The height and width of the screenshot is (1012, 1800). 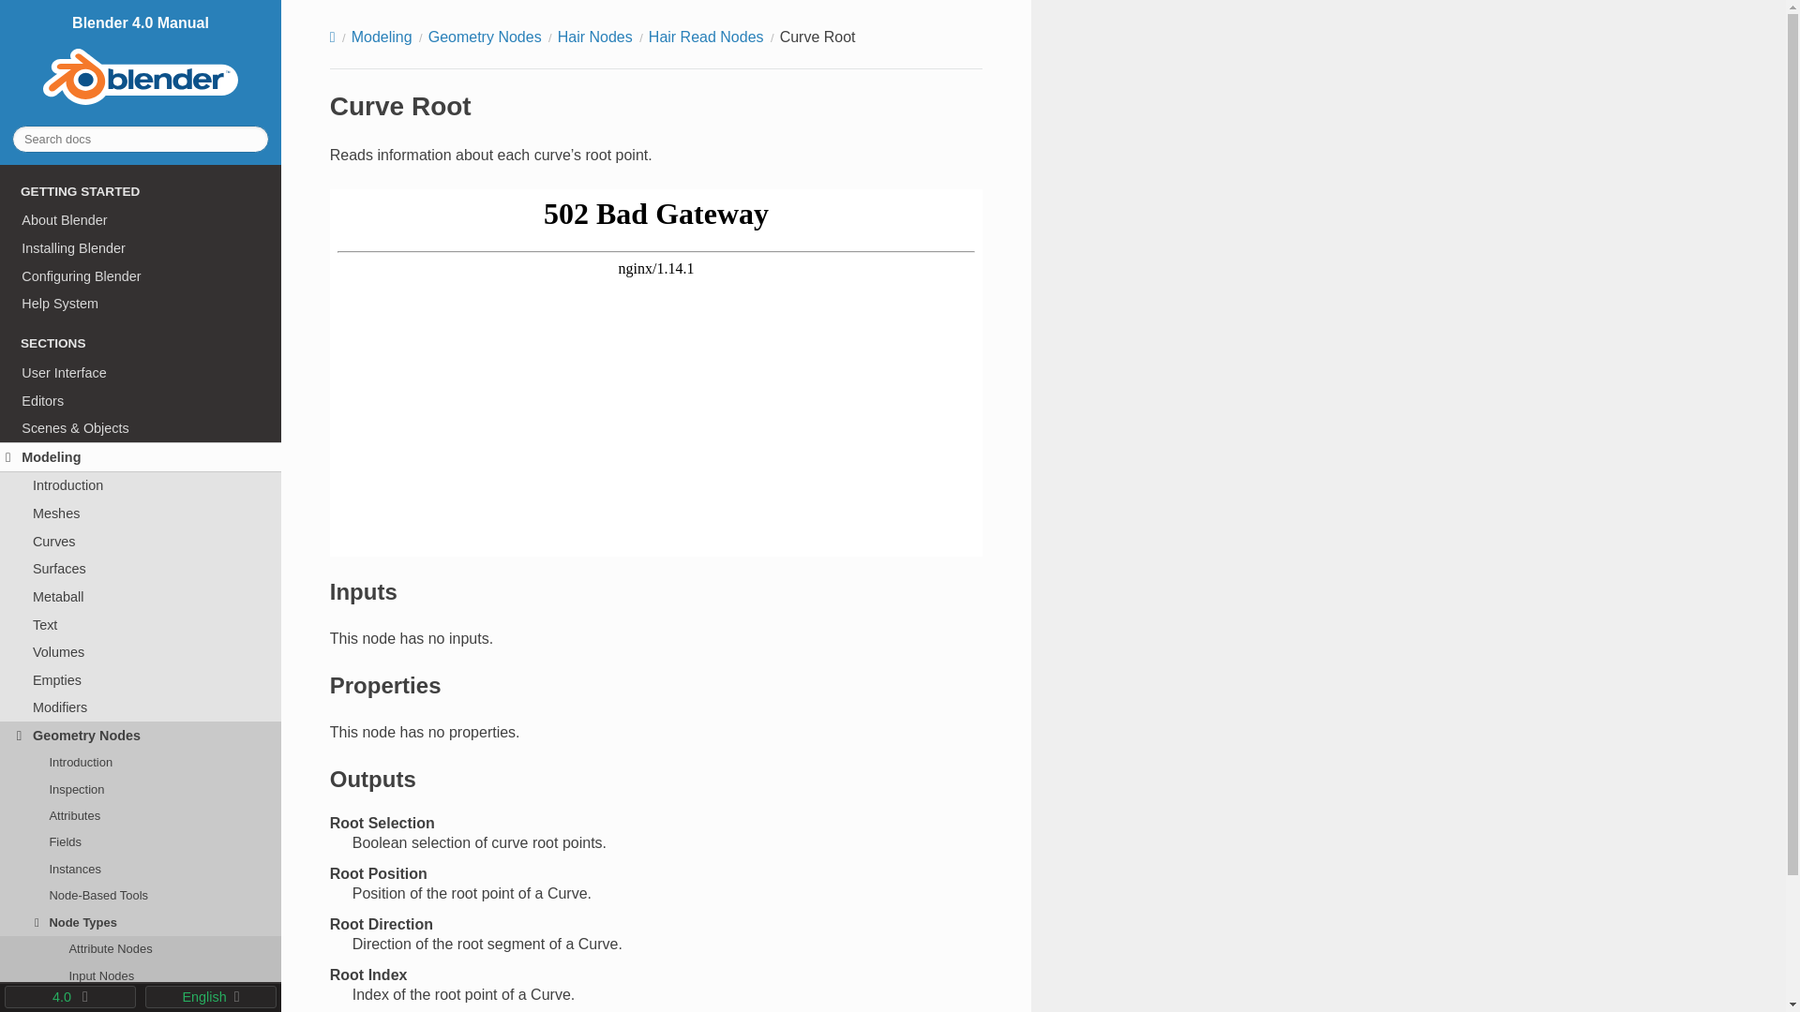 I want to click on Meshes, so click(x=141, y=513).